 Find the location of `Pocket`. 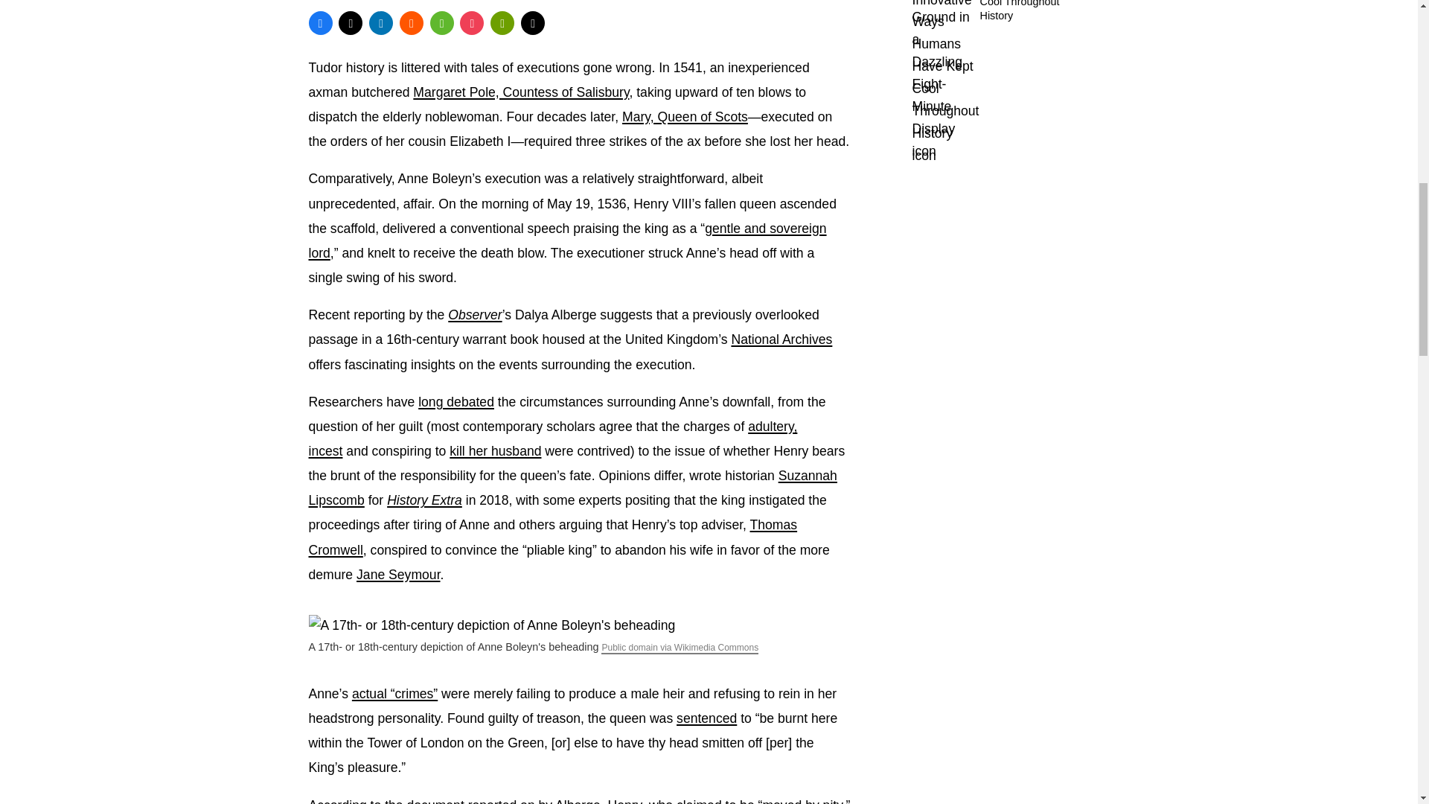

Pocket is located at coordinates (472, 23).